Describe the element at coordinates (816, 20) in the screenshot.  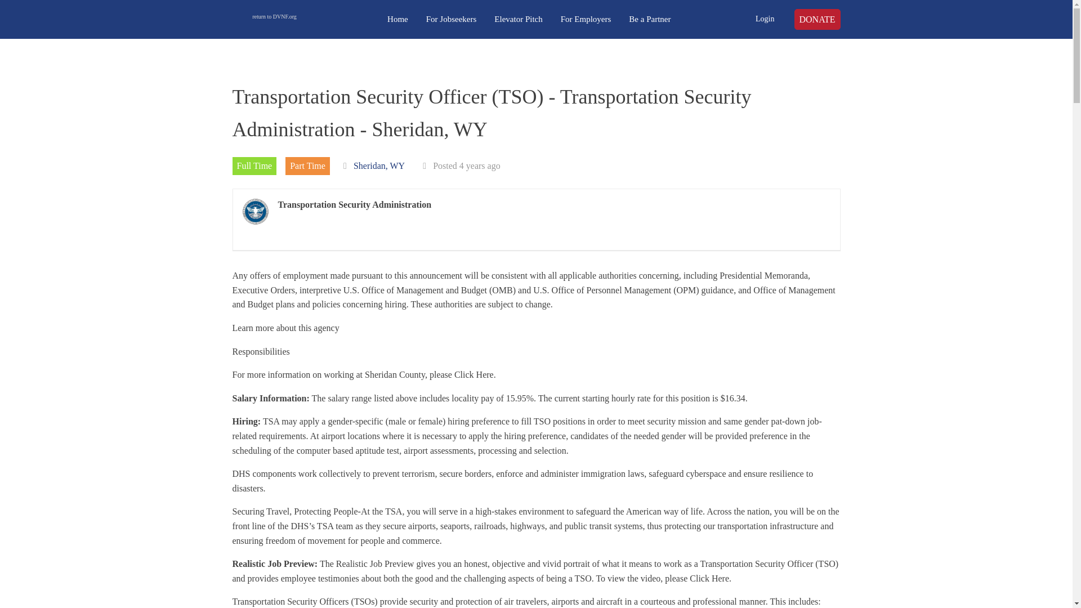
I see `DONATE` at that location.